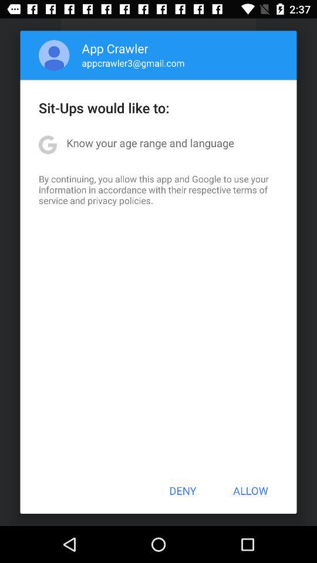 The height and width of the screenshot is (563, 317). What do you see at coordinates (115, 48) in the screenshot?
I see `turn on app crawler item` at bounding box center [115, 48].